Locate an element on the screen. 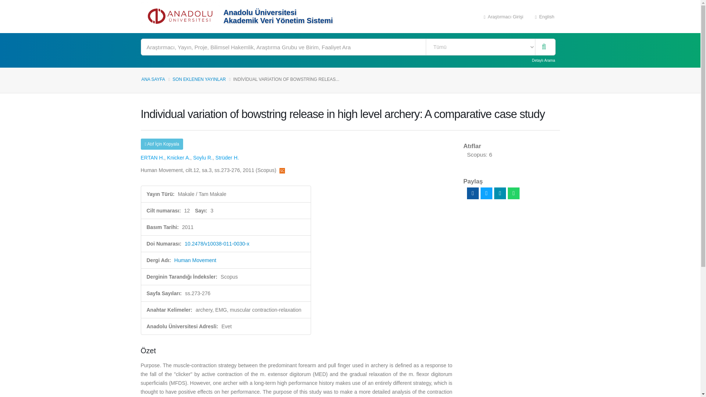 The height and width of the screenshot is (397, 706). English is located at coordinates (545, 16).